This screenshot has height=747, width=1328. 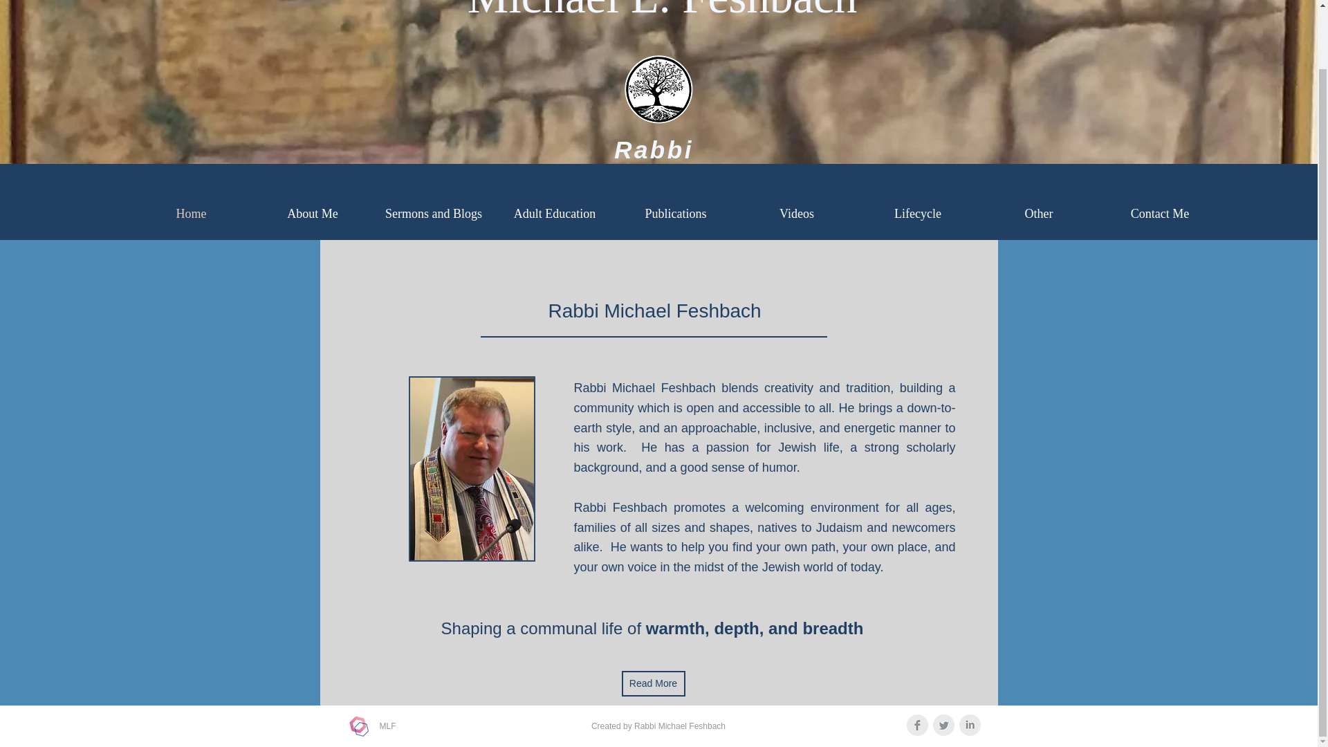 I want to click on Home, so click(x=191, y=213).